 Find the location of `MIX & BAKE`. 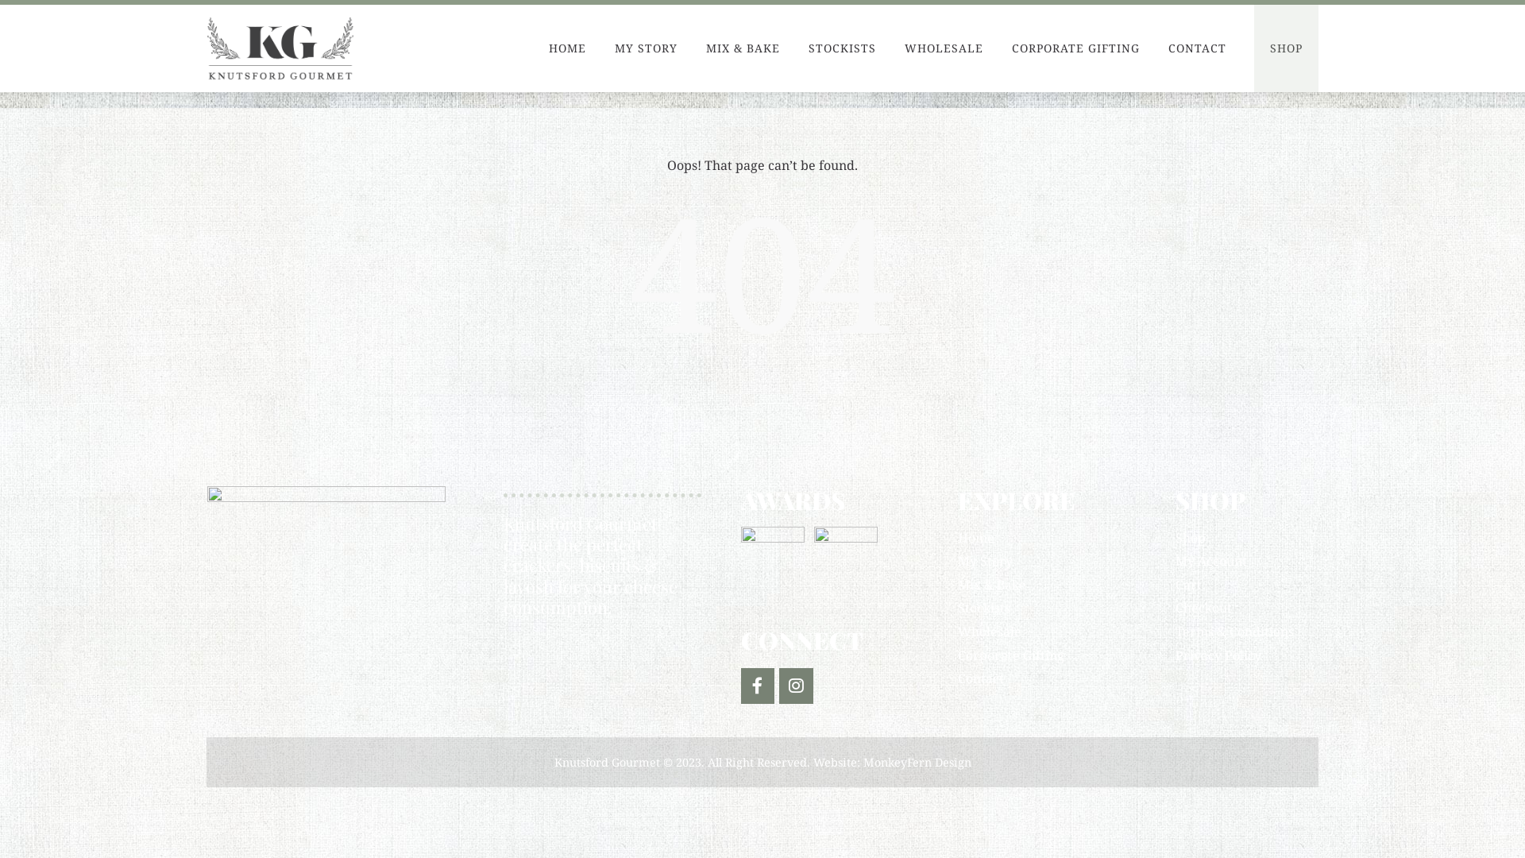

MIX & BAKE is located at coordinates (743, 48).